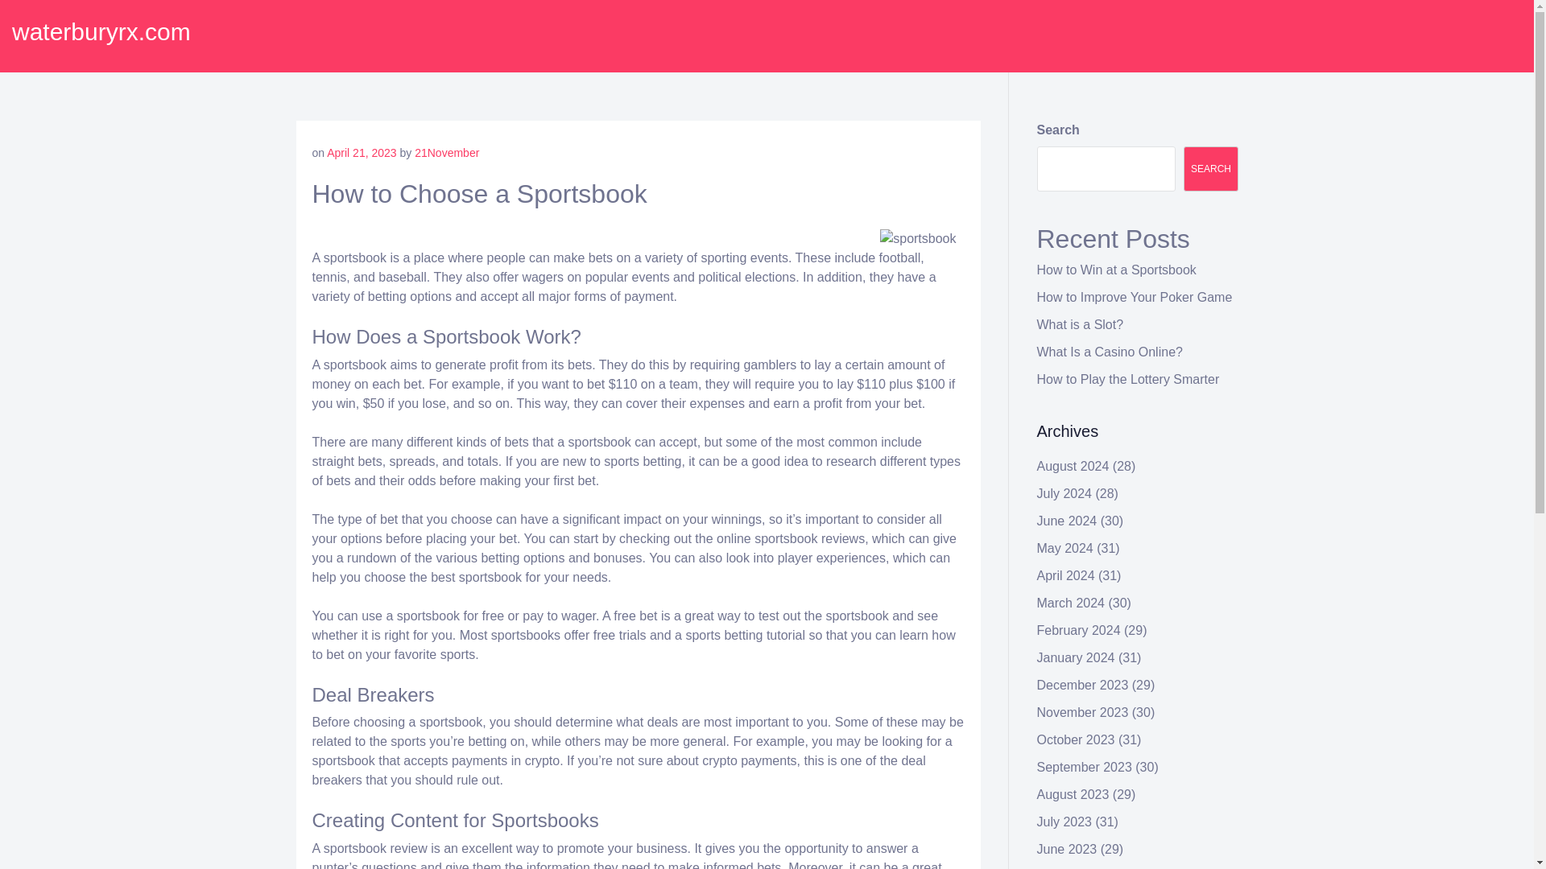  What do you see at coordinates (1211, 169) in the screenshot?
I see `SEARCH` at bounding box center [1211, 169].